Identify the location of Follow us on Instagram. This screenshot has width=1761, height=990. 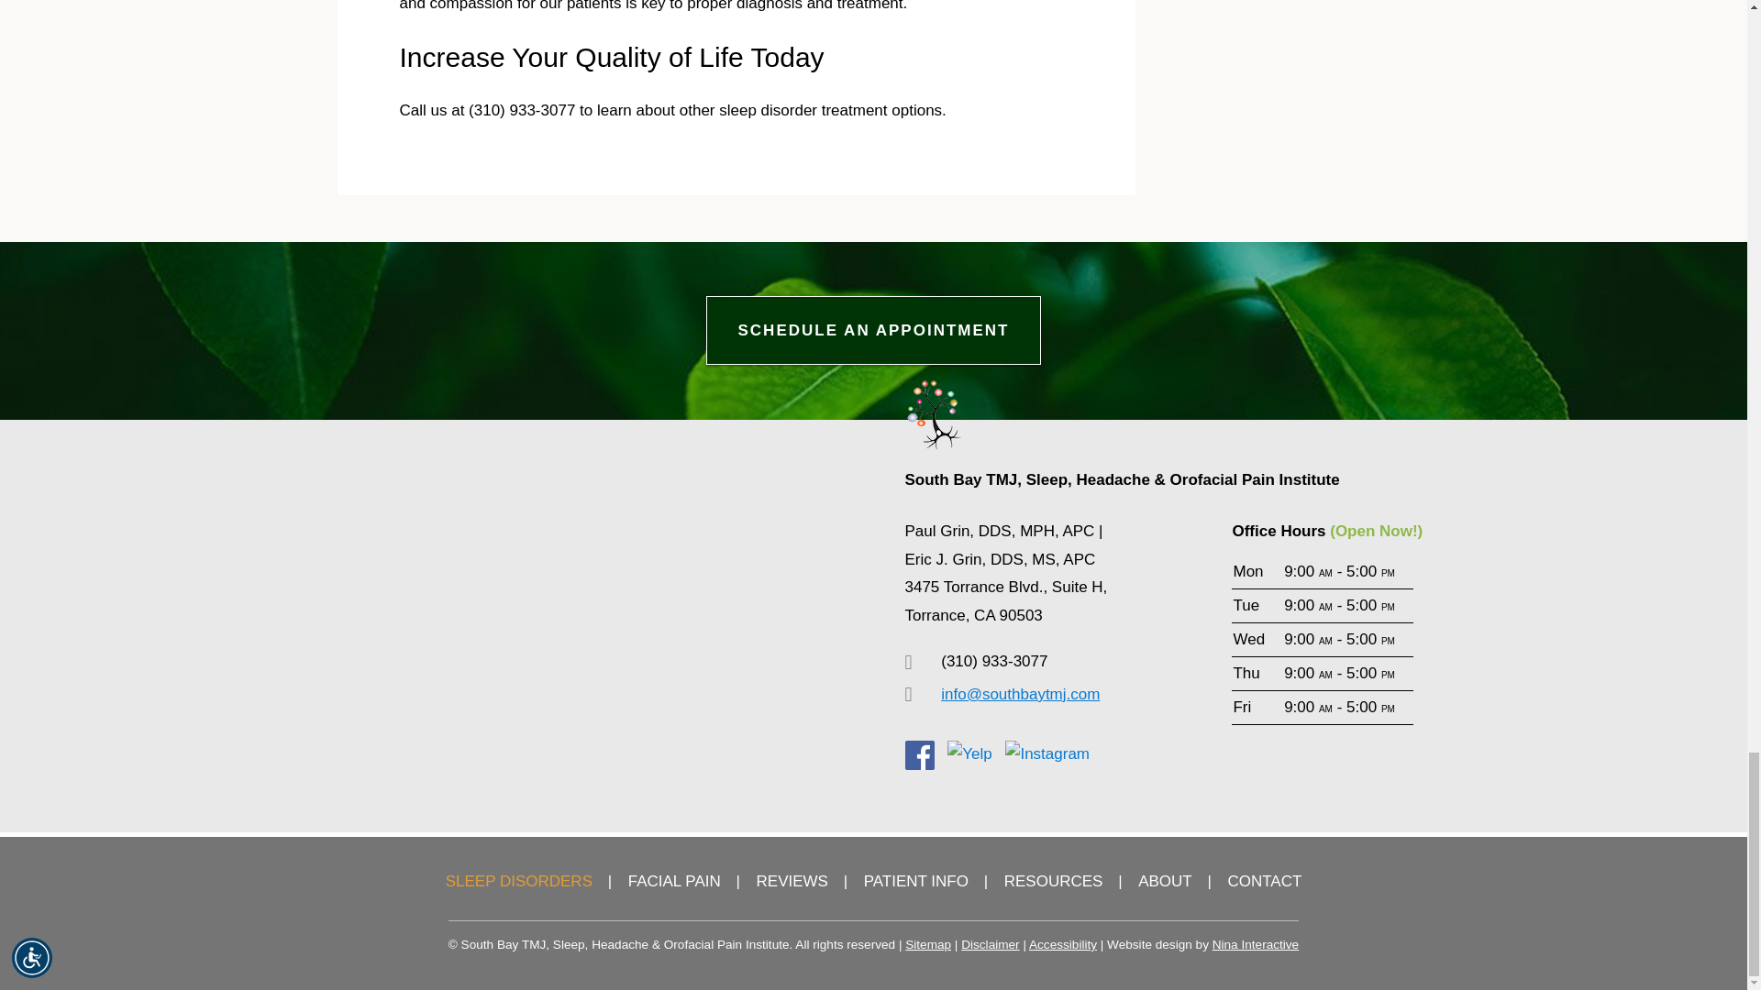
(1047, 754).